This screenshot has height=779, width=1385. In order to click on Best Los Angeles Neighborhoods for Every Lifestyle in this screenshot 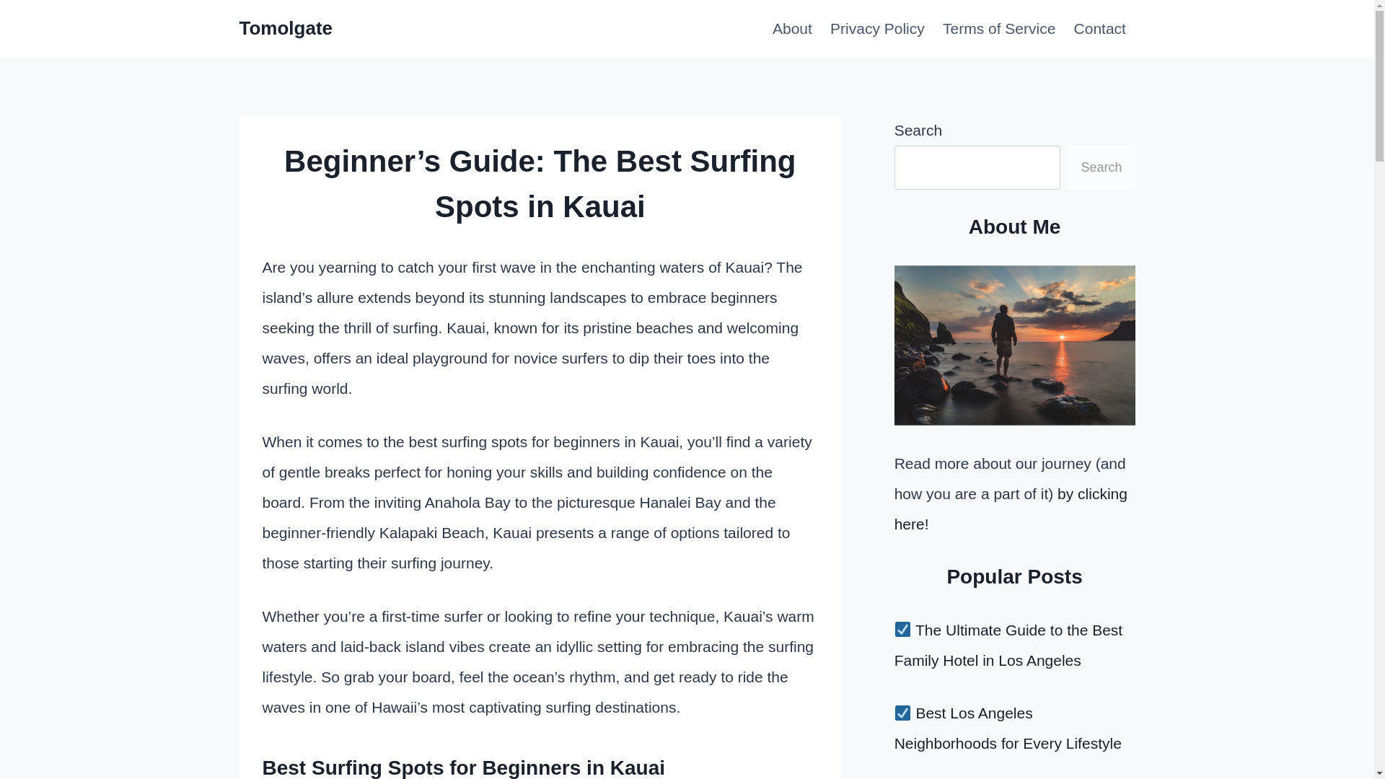, I will do `click(1008, 729)`.